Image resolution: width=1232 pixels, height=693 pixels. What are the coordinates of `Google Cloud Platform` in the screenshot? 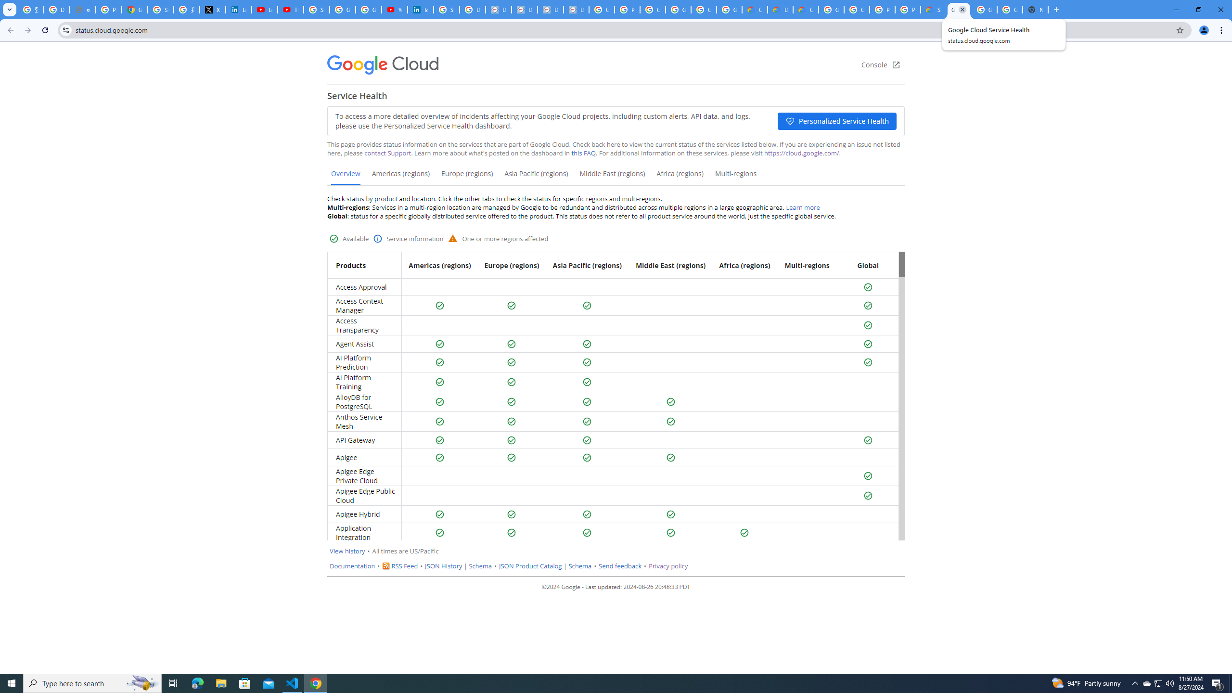 It's located at (857, 10).